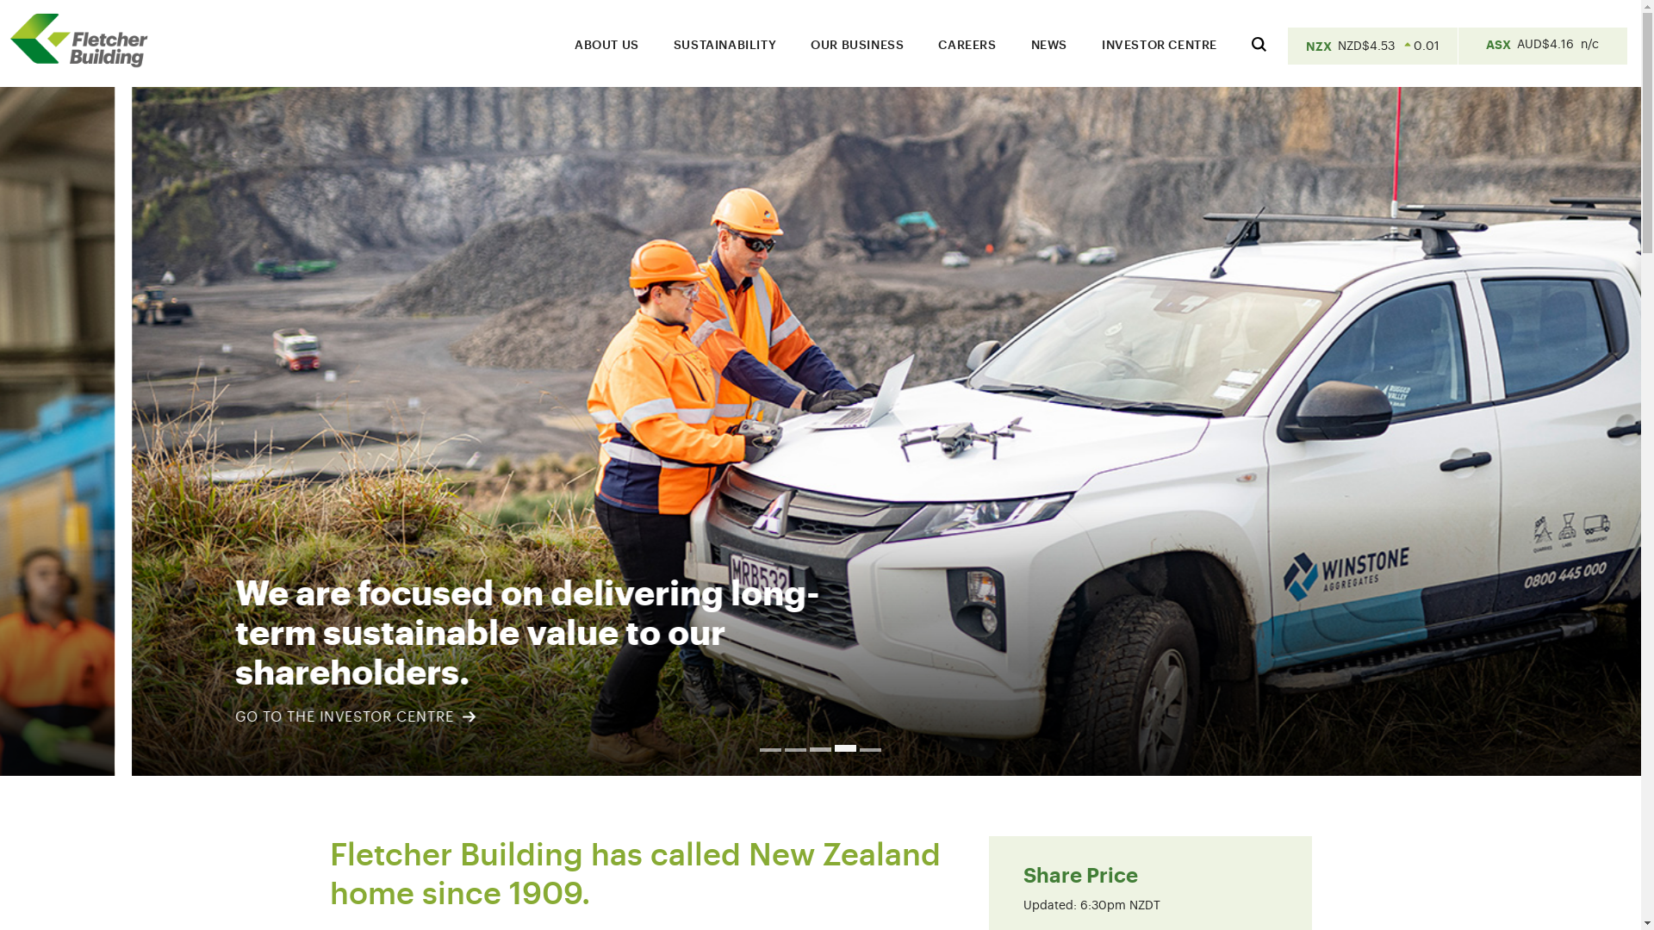  I want to click on 5, so click(870, 750).